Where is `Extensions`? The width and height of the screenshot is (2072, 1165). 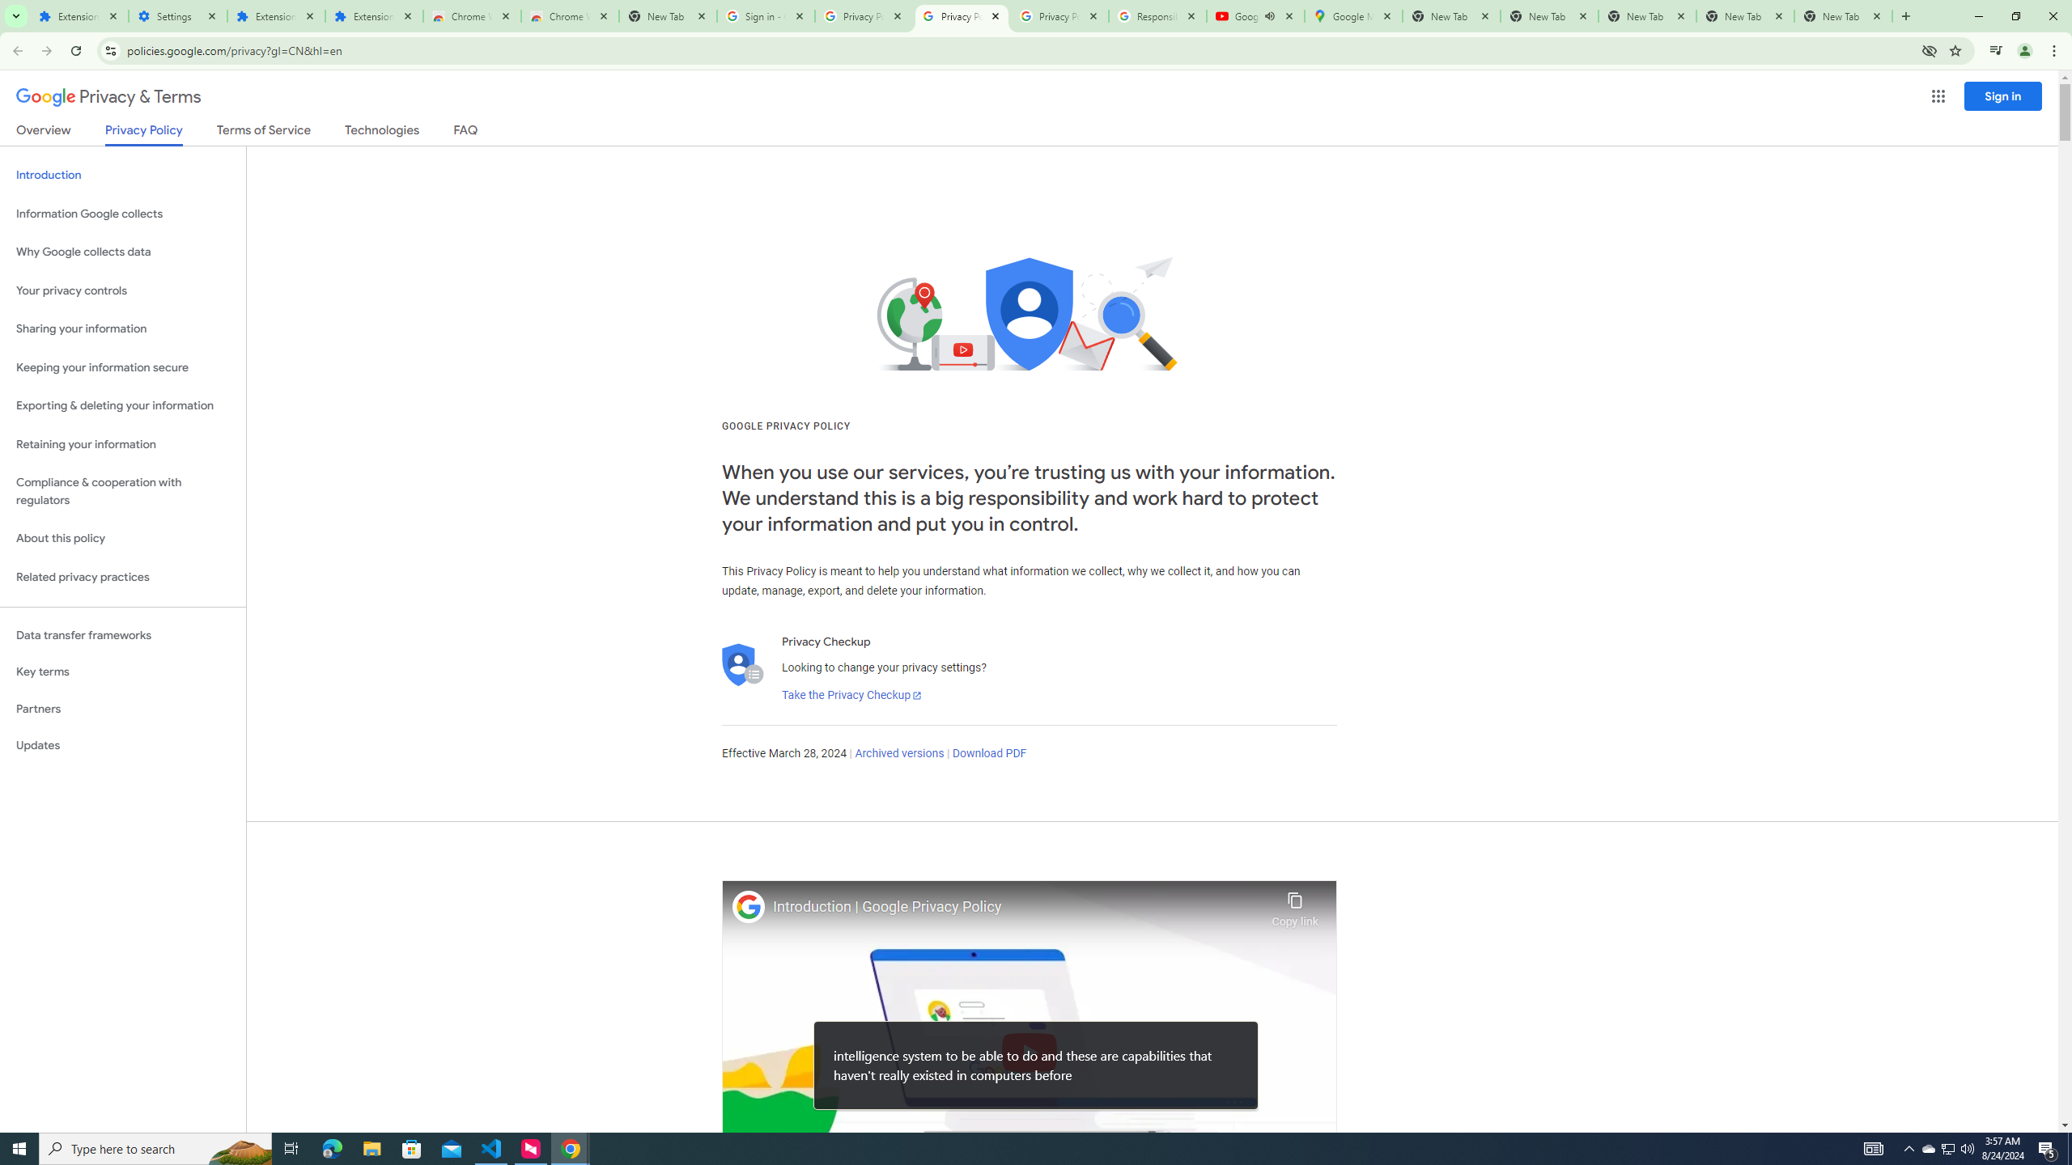
Extensions is located at coordinates (79, 16).